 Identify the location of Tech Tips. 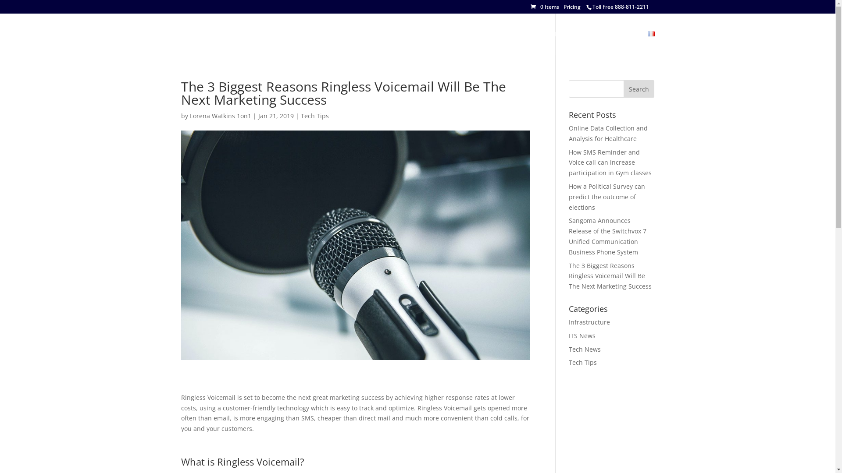
(315, 116).